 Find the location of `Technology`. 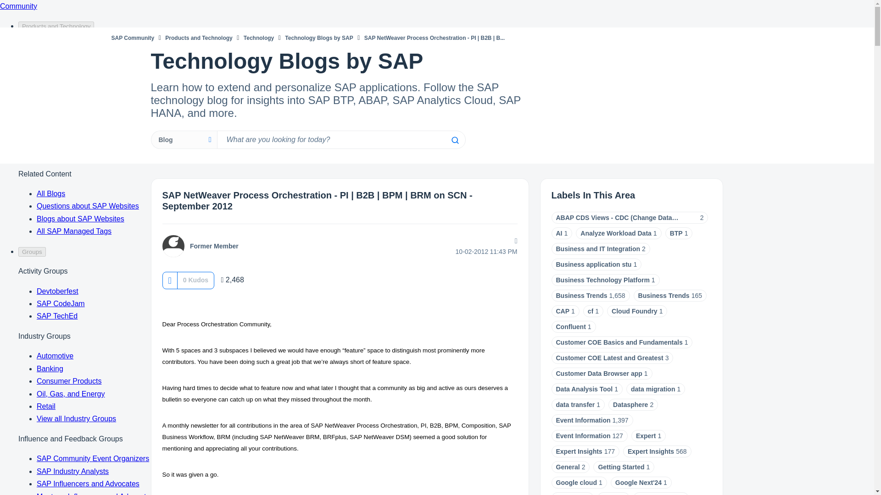

Technology is located at coordinates (259, 38).